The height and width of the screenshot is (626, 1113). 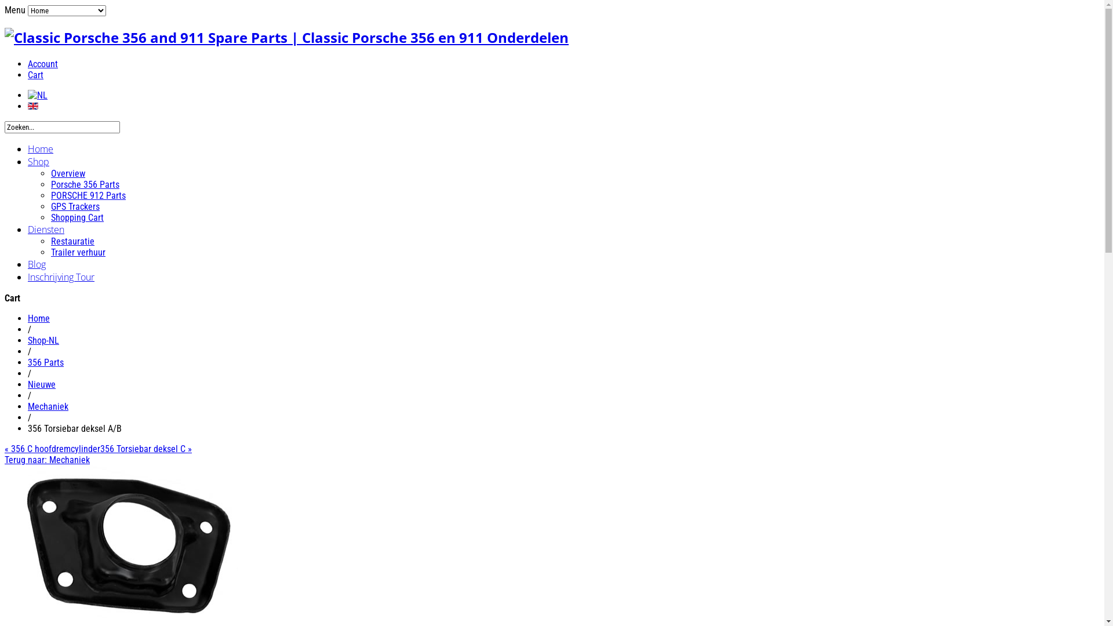 What do you see at coordinates (43, 64) in the screenshot?
I see `Account` at bounding box center [43, 64].